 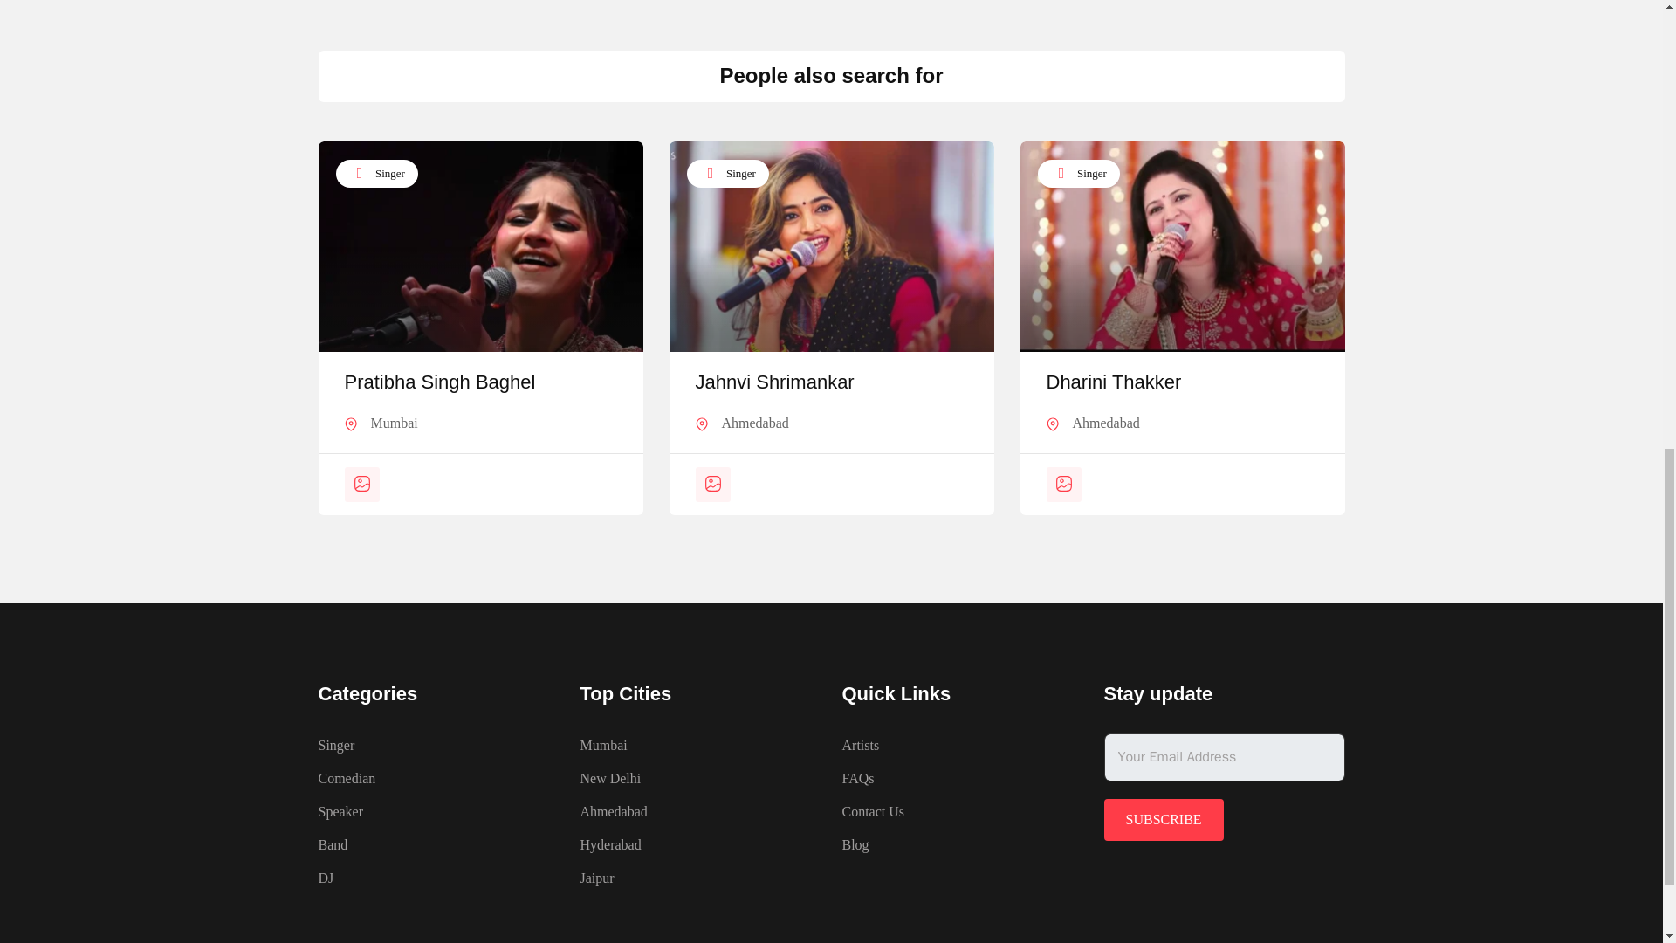 I want to click on Ahmedabad, so click(x=1105, y=423).